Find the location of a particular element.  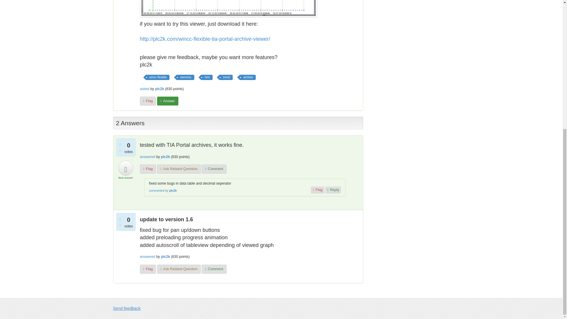

archive is located at coordinates (247, 77).